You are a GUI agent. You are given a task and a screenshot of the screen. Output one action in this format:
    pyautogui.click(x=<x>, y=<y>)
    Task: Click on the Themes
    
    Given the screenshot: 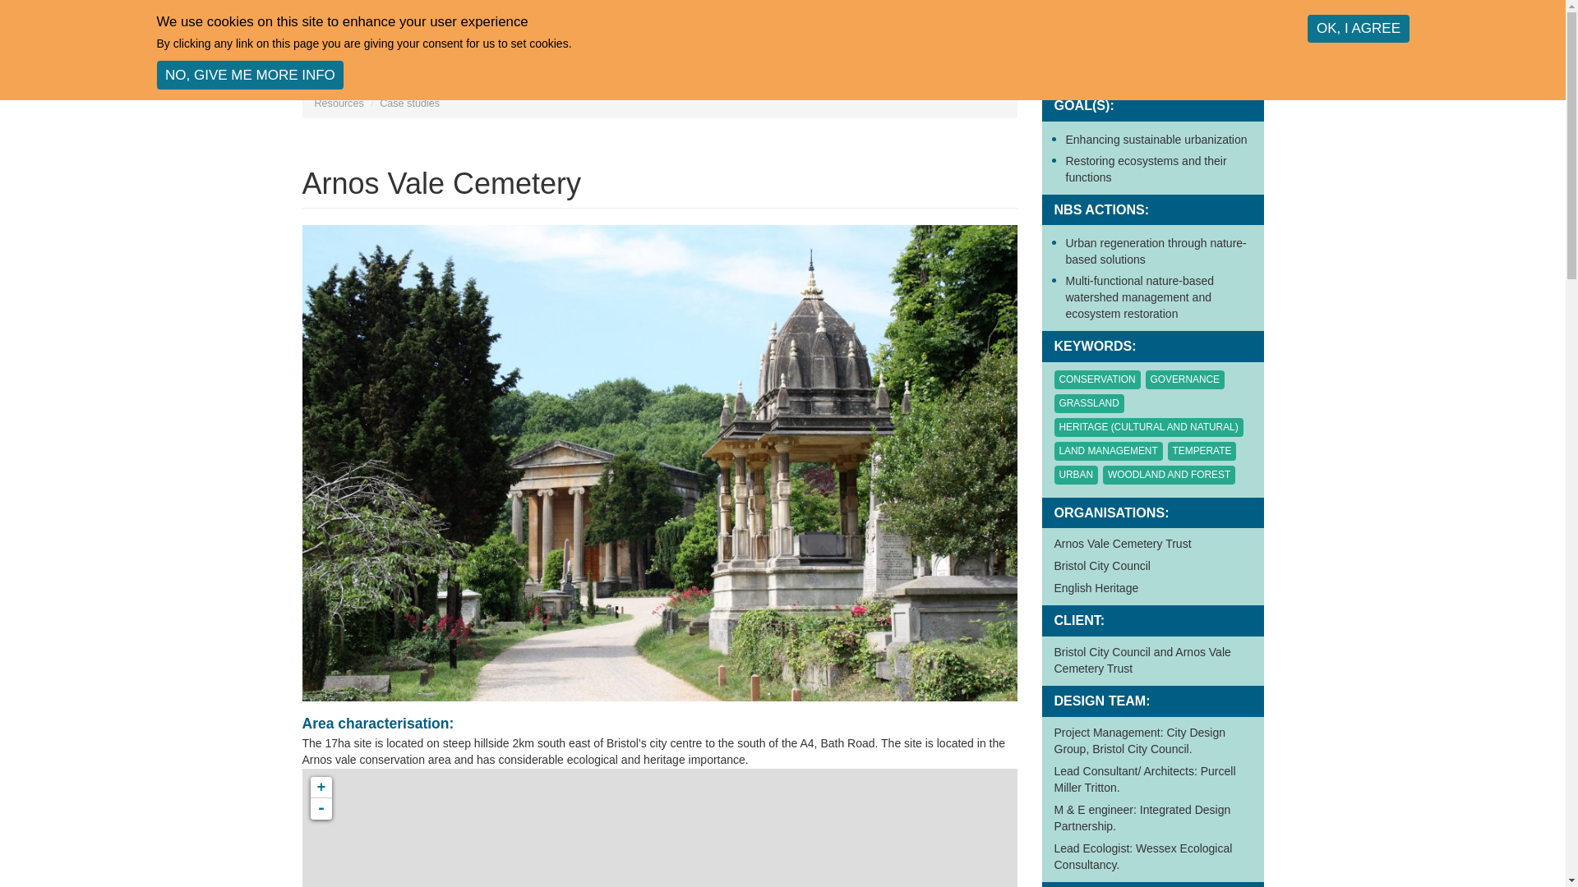 What is the action you would take?
    pyautogui.click(x=608, y=13)
    